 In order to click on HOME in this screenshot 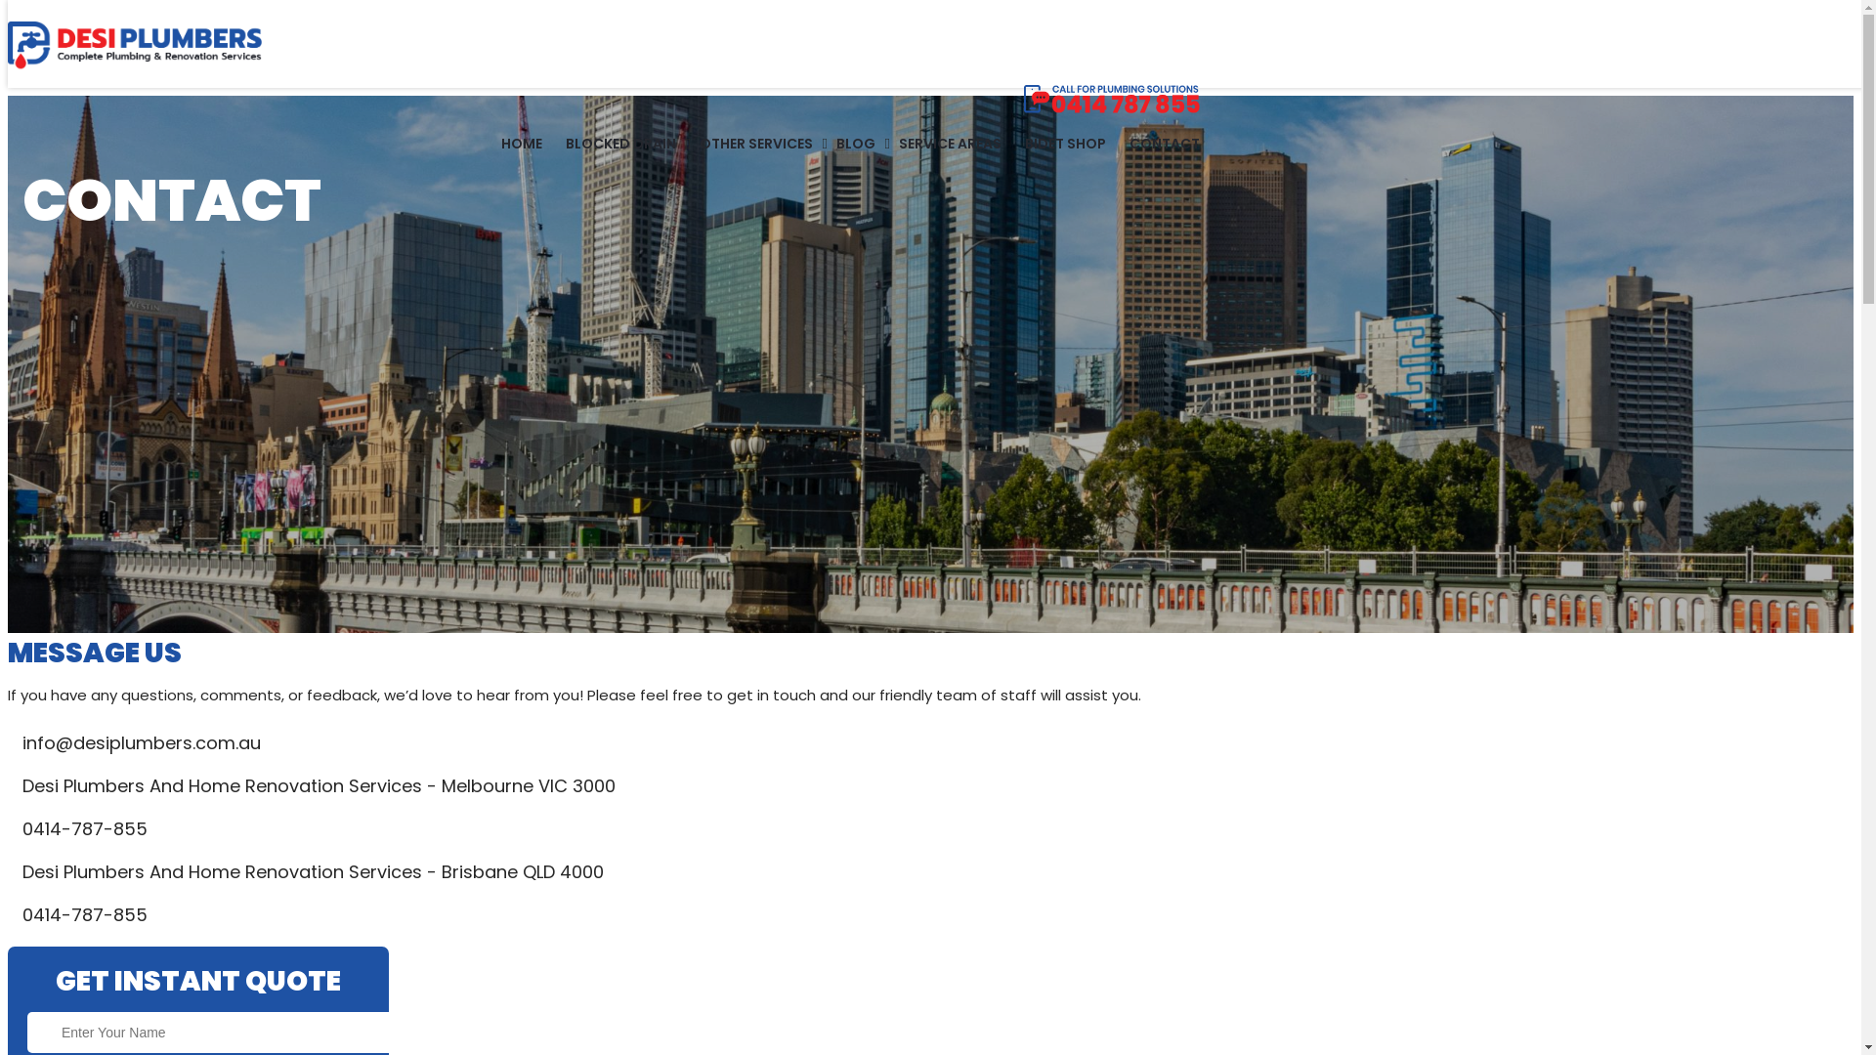, I will do `click(522, 148)`.